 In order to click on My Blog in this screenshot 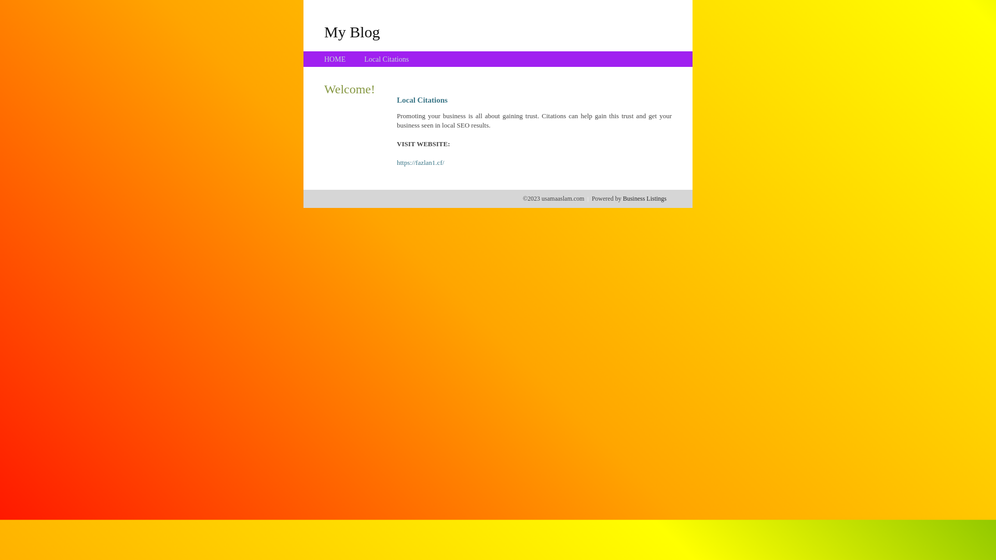, I will do `click(352, 32)`.